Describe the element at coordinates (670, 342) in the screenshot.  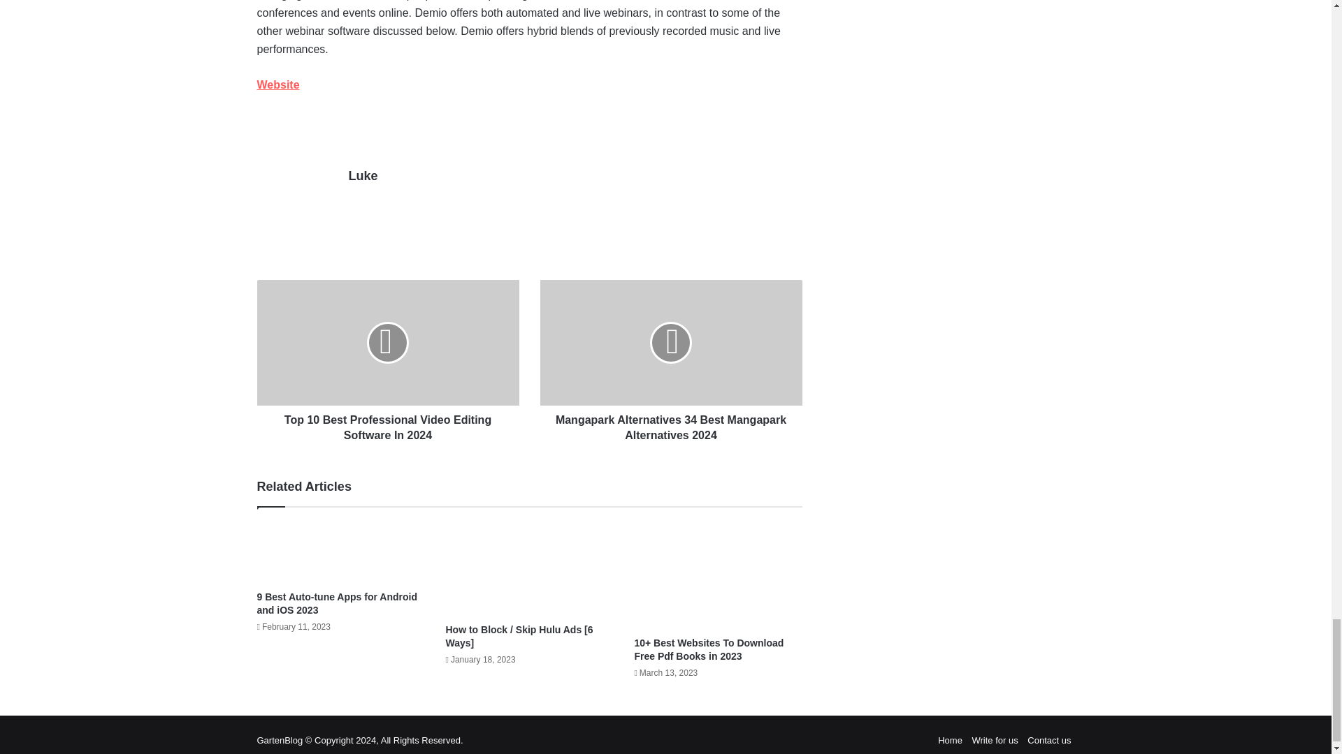
I see `Mangapark Alternatives 34 Best Mangapark Alternatives 2024` at that location.